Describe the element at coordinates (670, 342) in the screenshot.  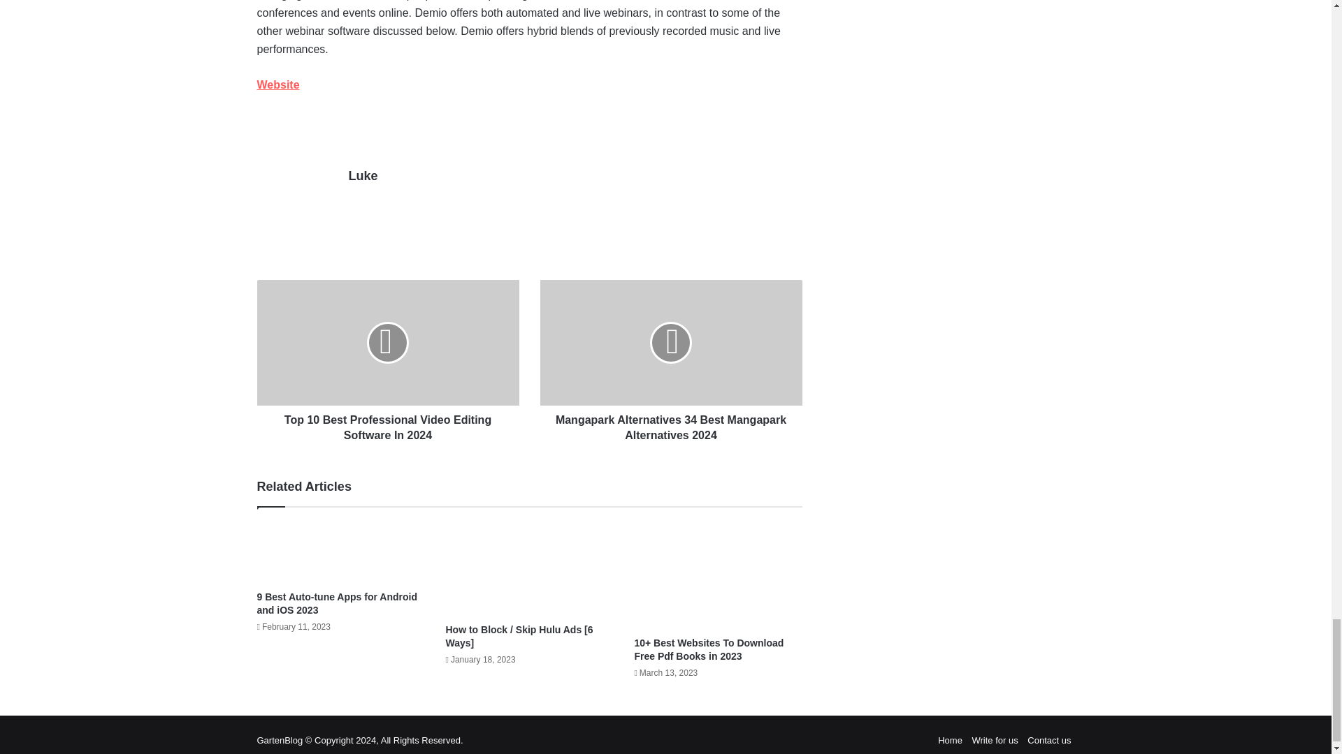
I see `Mangapark Alternatives 34 Best Mangapark Alternatives 2024` at that location.